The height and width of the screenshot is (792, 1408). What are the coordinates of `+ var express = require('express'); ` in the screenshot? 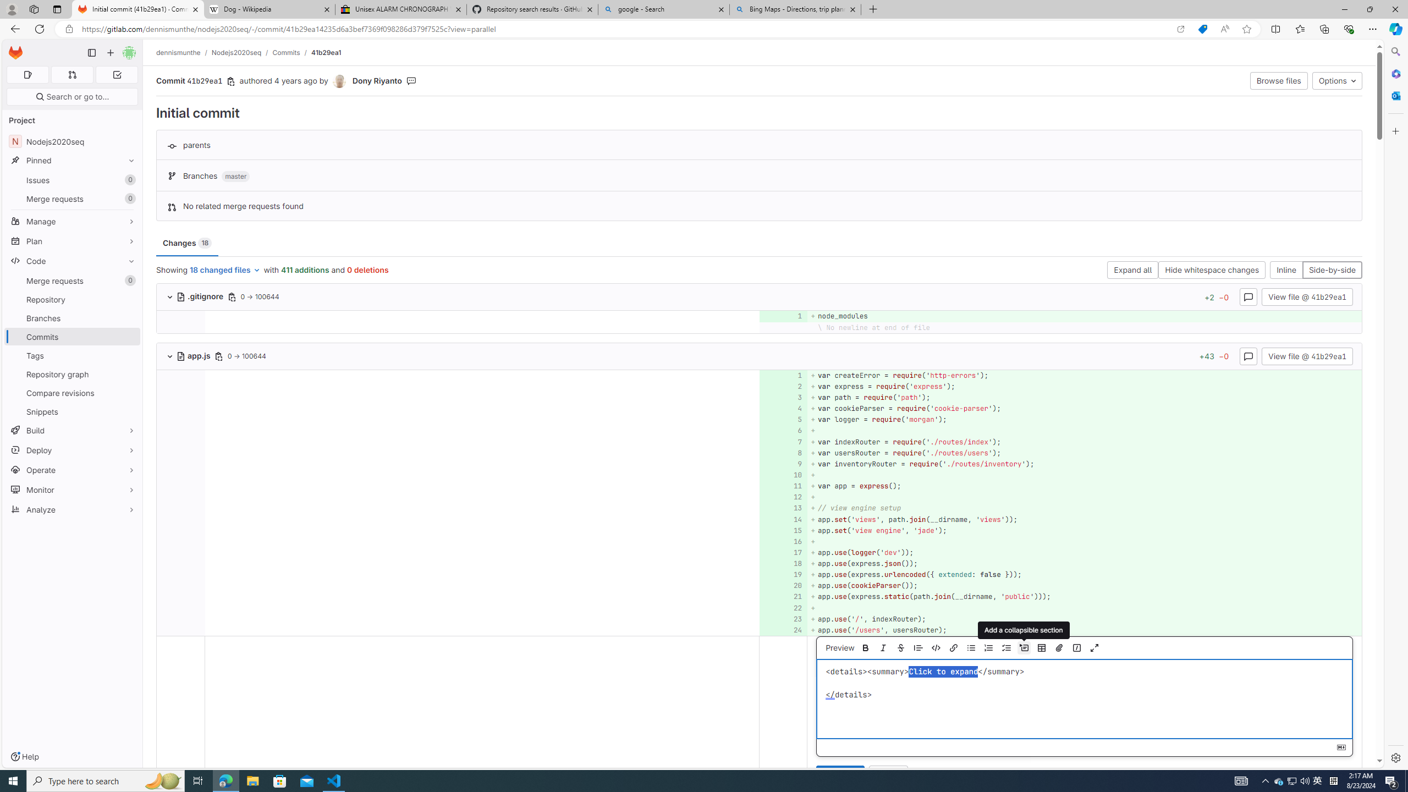 It's located at (1083, 386).